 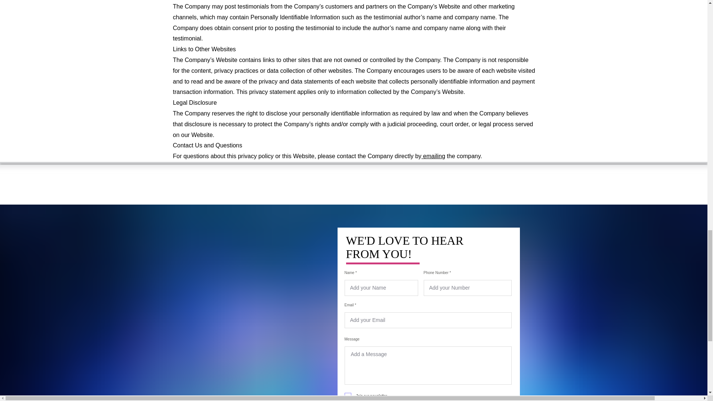 What do you see at coordinates (421, 400) in the screenshot?
I see `SUBMIT` at bounding box center [421, 400].